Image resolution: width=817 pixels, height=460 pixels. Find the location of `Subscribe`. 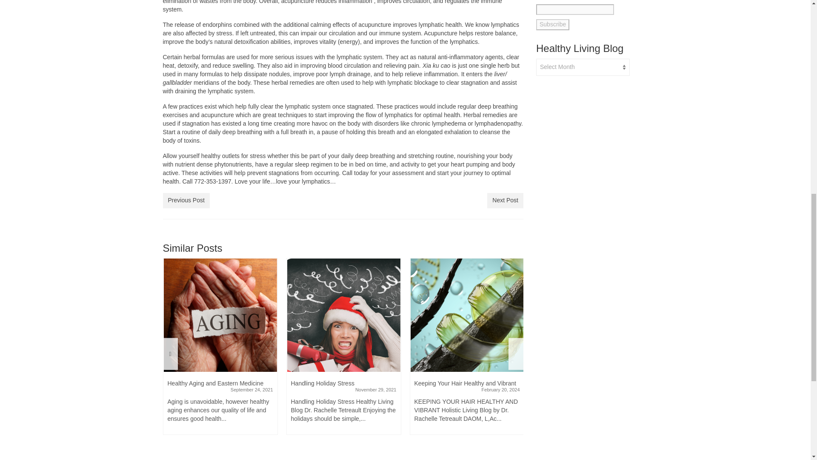

Subscribe is located at coordinates (552, 25).